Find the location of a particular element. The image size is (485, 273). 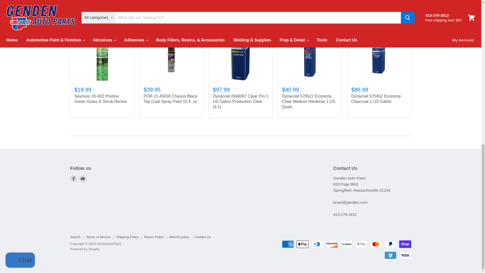

Apple Pay is located at coordinates (302, 244).